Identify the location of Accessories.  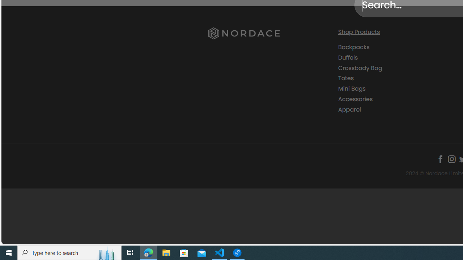
(398, 99).